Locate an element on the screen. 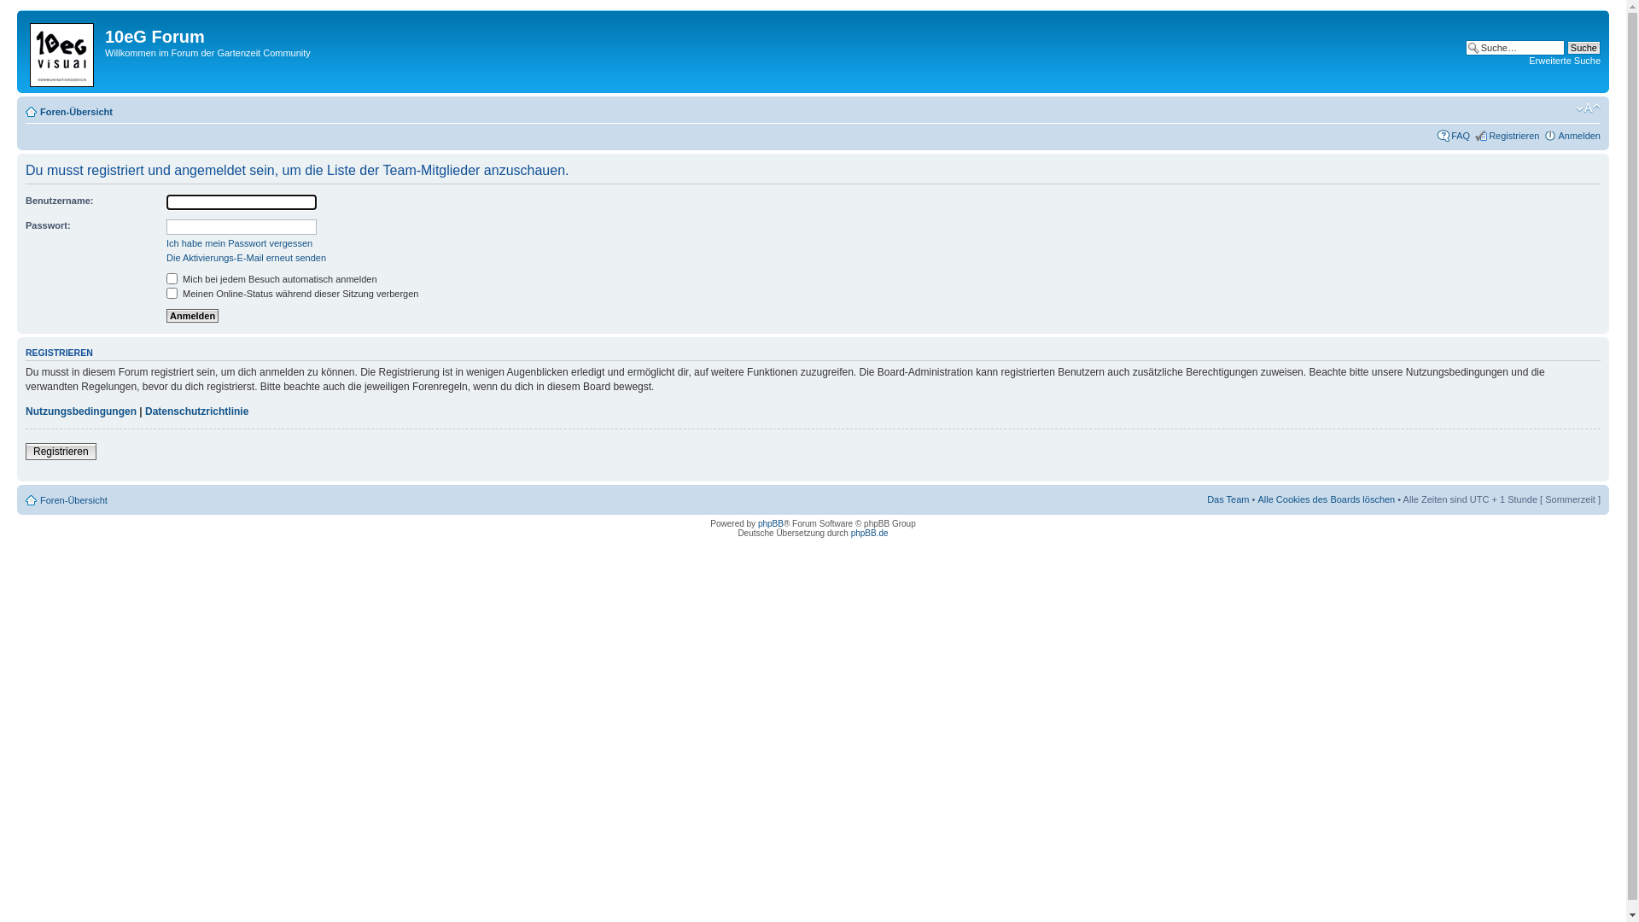 This screenshot has height=922, width=1639. Suche is located at coordinates (1584, 48).